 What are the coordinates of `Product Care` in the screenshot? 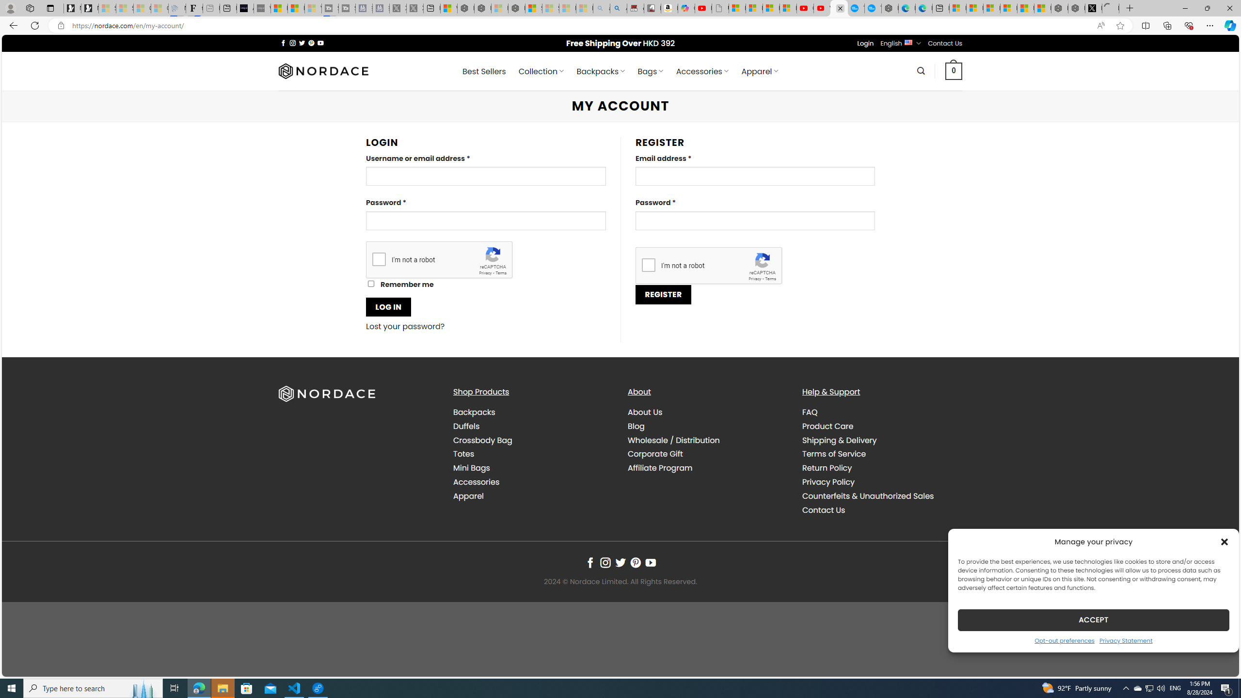 It's located at (827, 426).